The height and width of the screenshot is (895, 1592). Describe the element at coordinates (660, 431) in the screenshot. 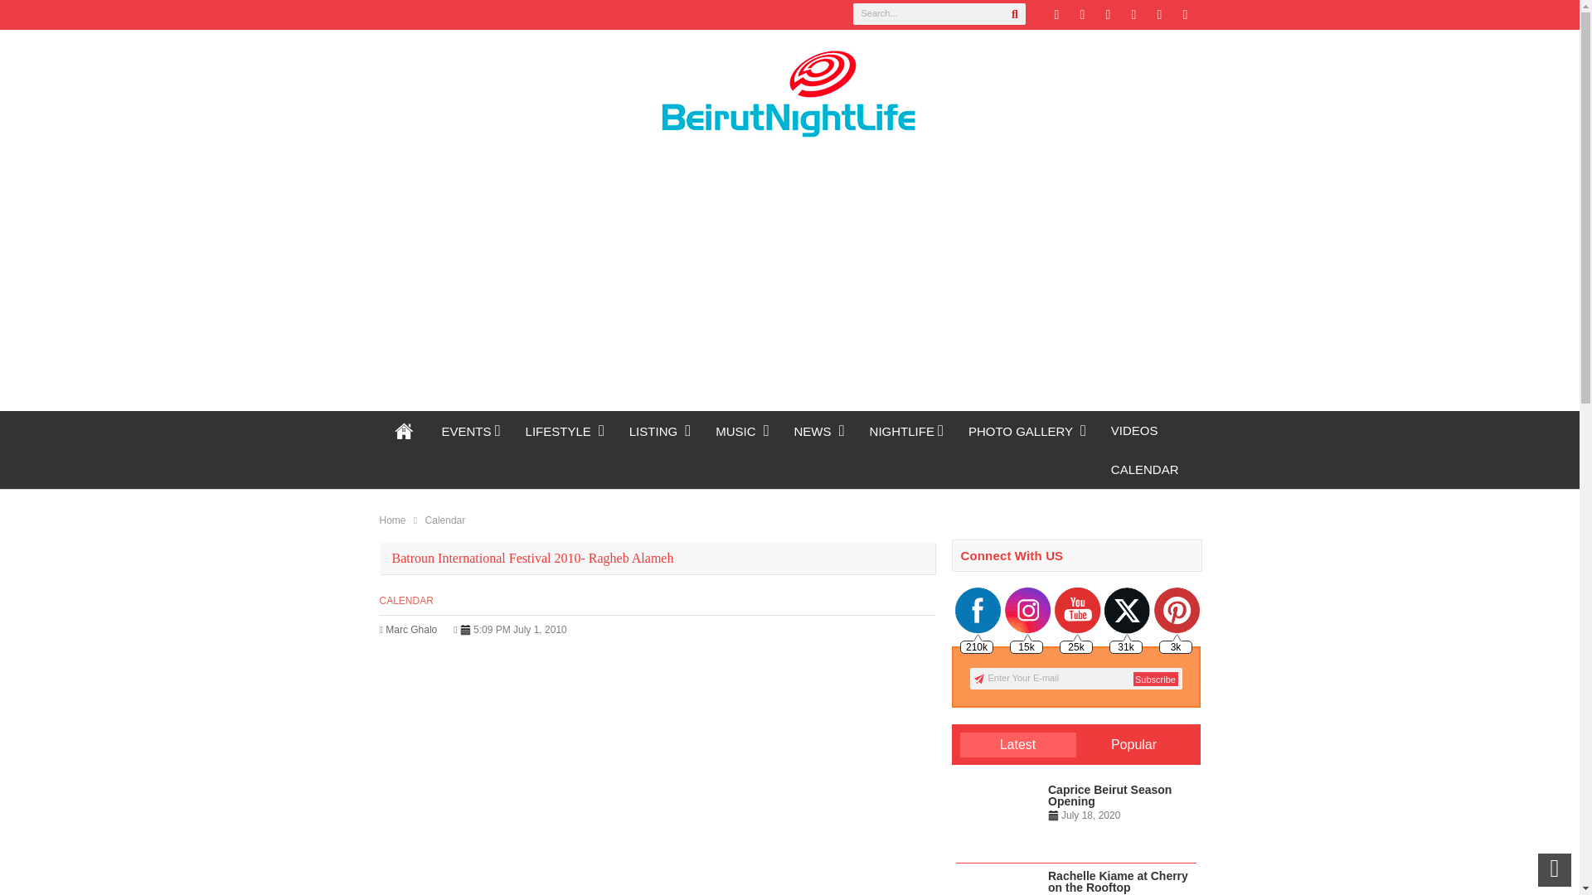

I see `LISTING` at that location.